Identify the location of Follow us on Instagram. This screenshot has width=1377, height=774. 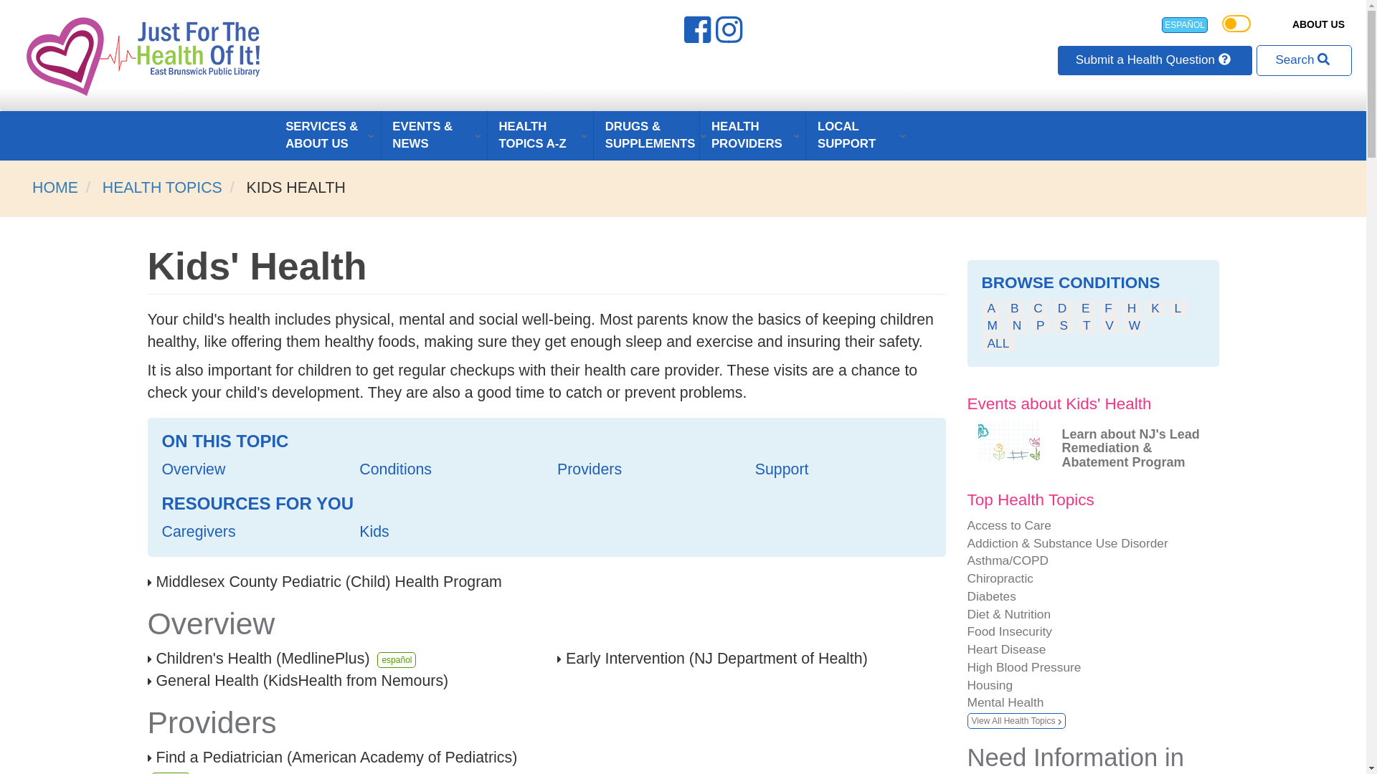
(731, 35).